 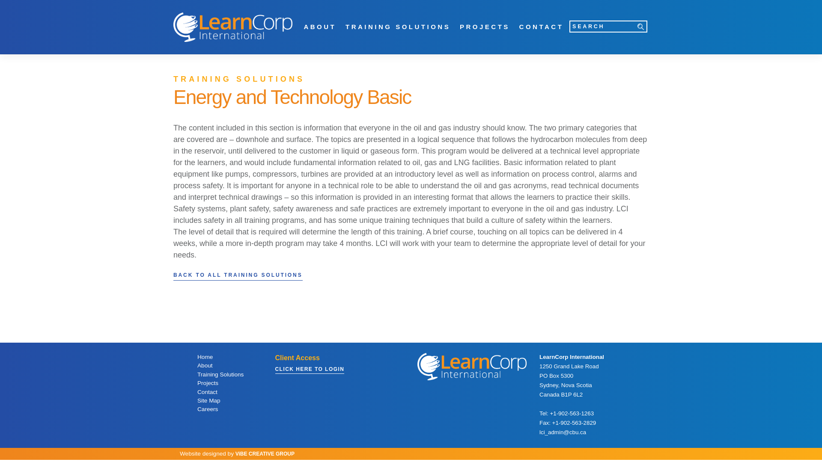 I want to click on Contact, so click(x=226, y=392).